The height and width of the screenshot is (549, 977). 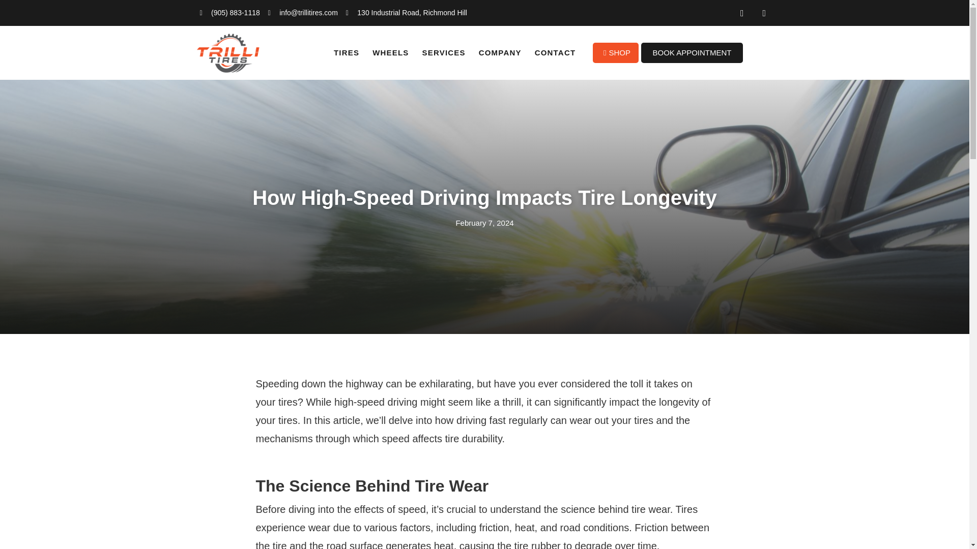 I want to click on COMPANY, so click(x=500, y=53).